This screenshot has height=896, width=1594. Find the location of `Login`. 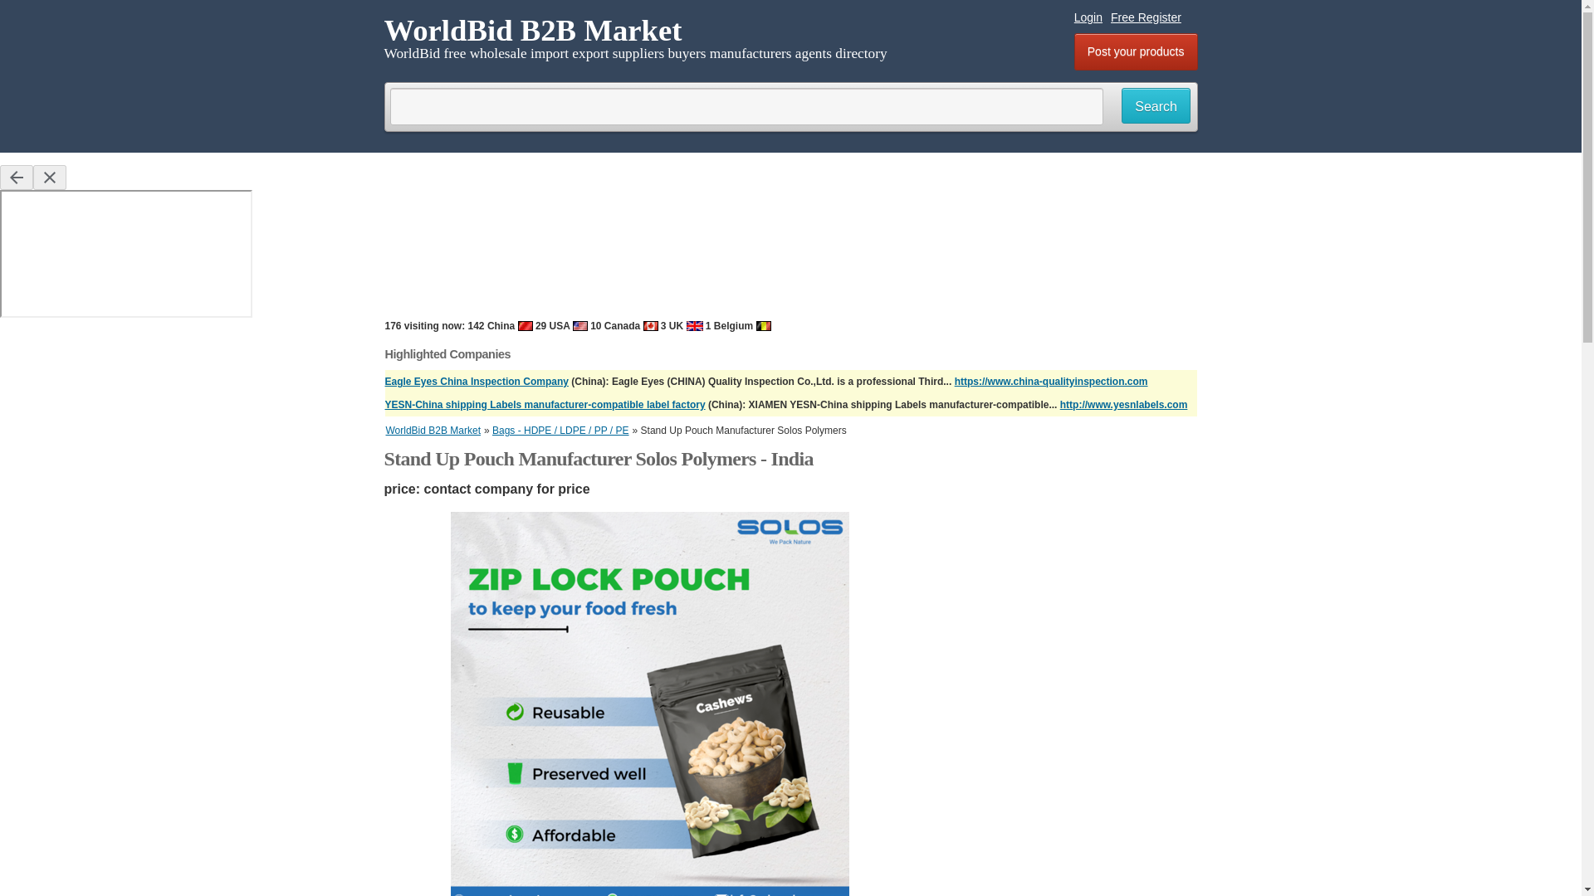

Login is located at coordinates (1088, 17).